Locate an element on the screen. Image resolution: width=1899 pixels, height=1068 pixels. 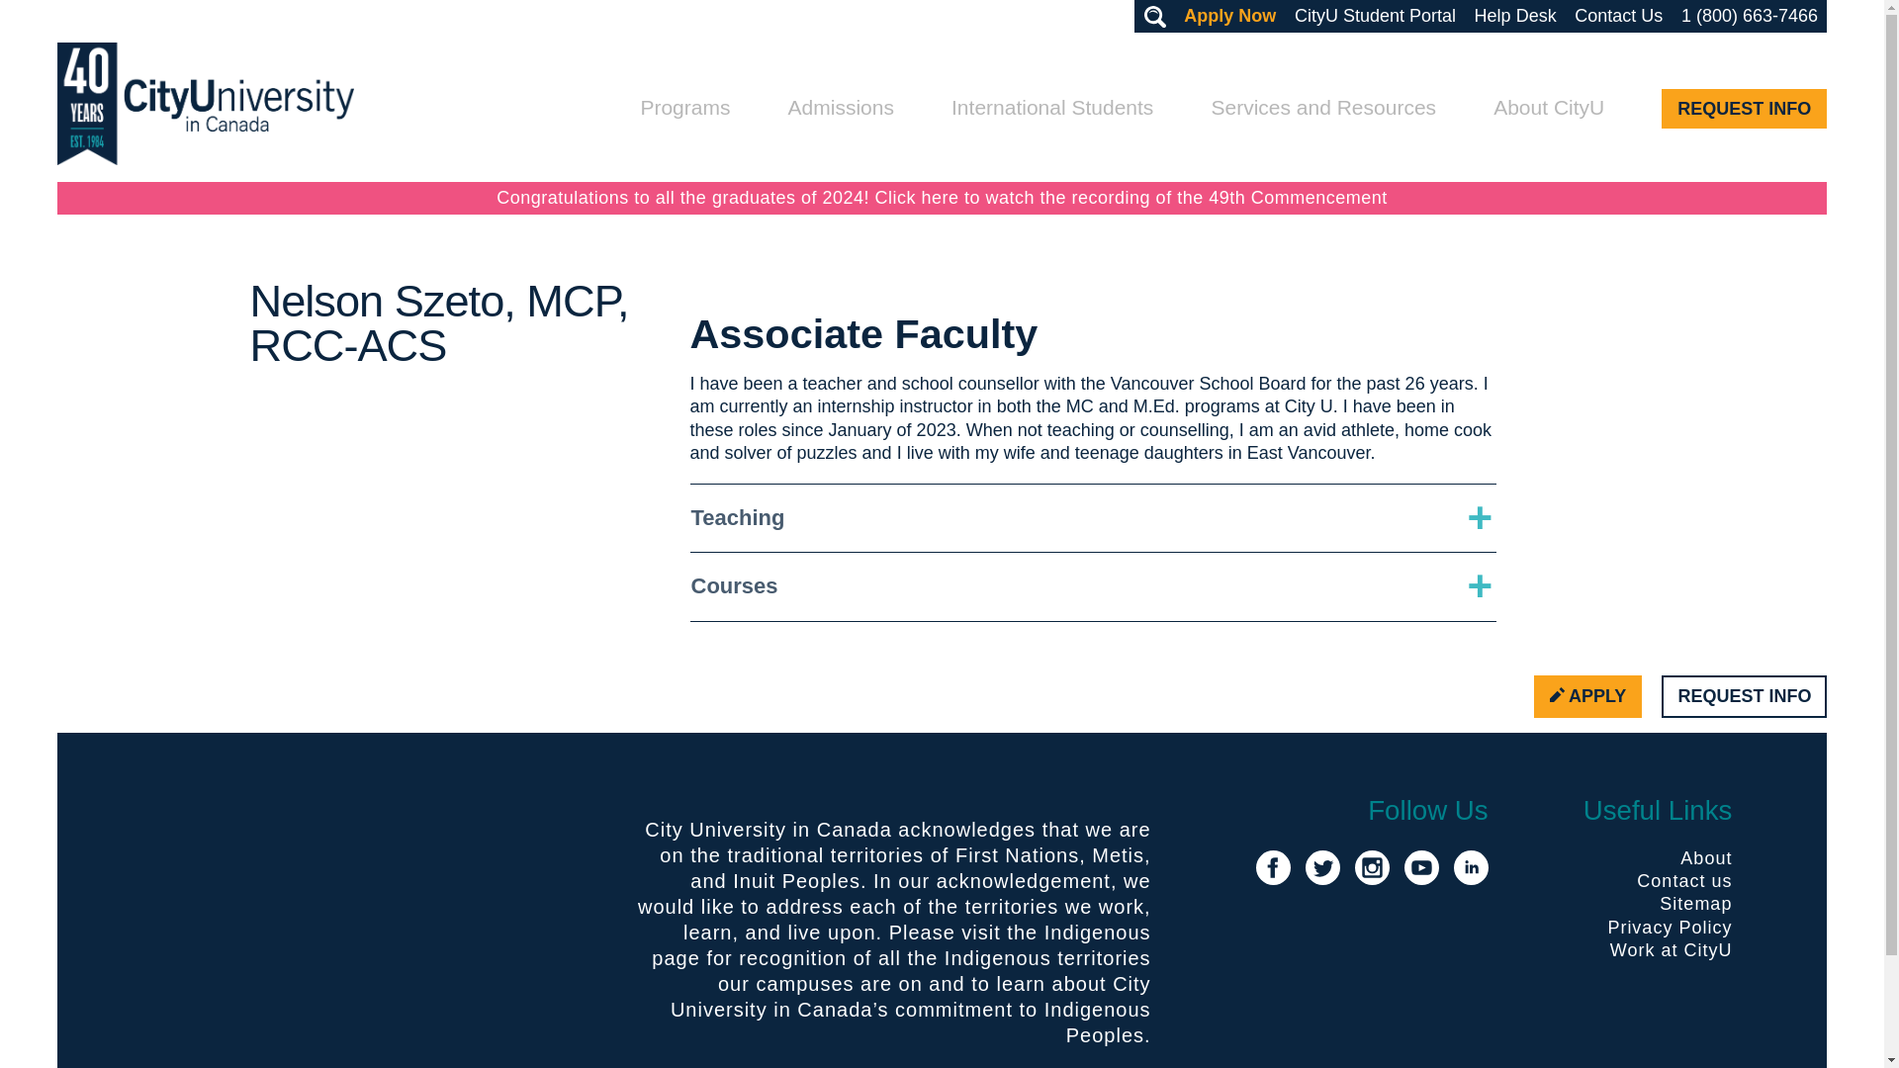
instagram icon is located at coordinates (1373, 867).